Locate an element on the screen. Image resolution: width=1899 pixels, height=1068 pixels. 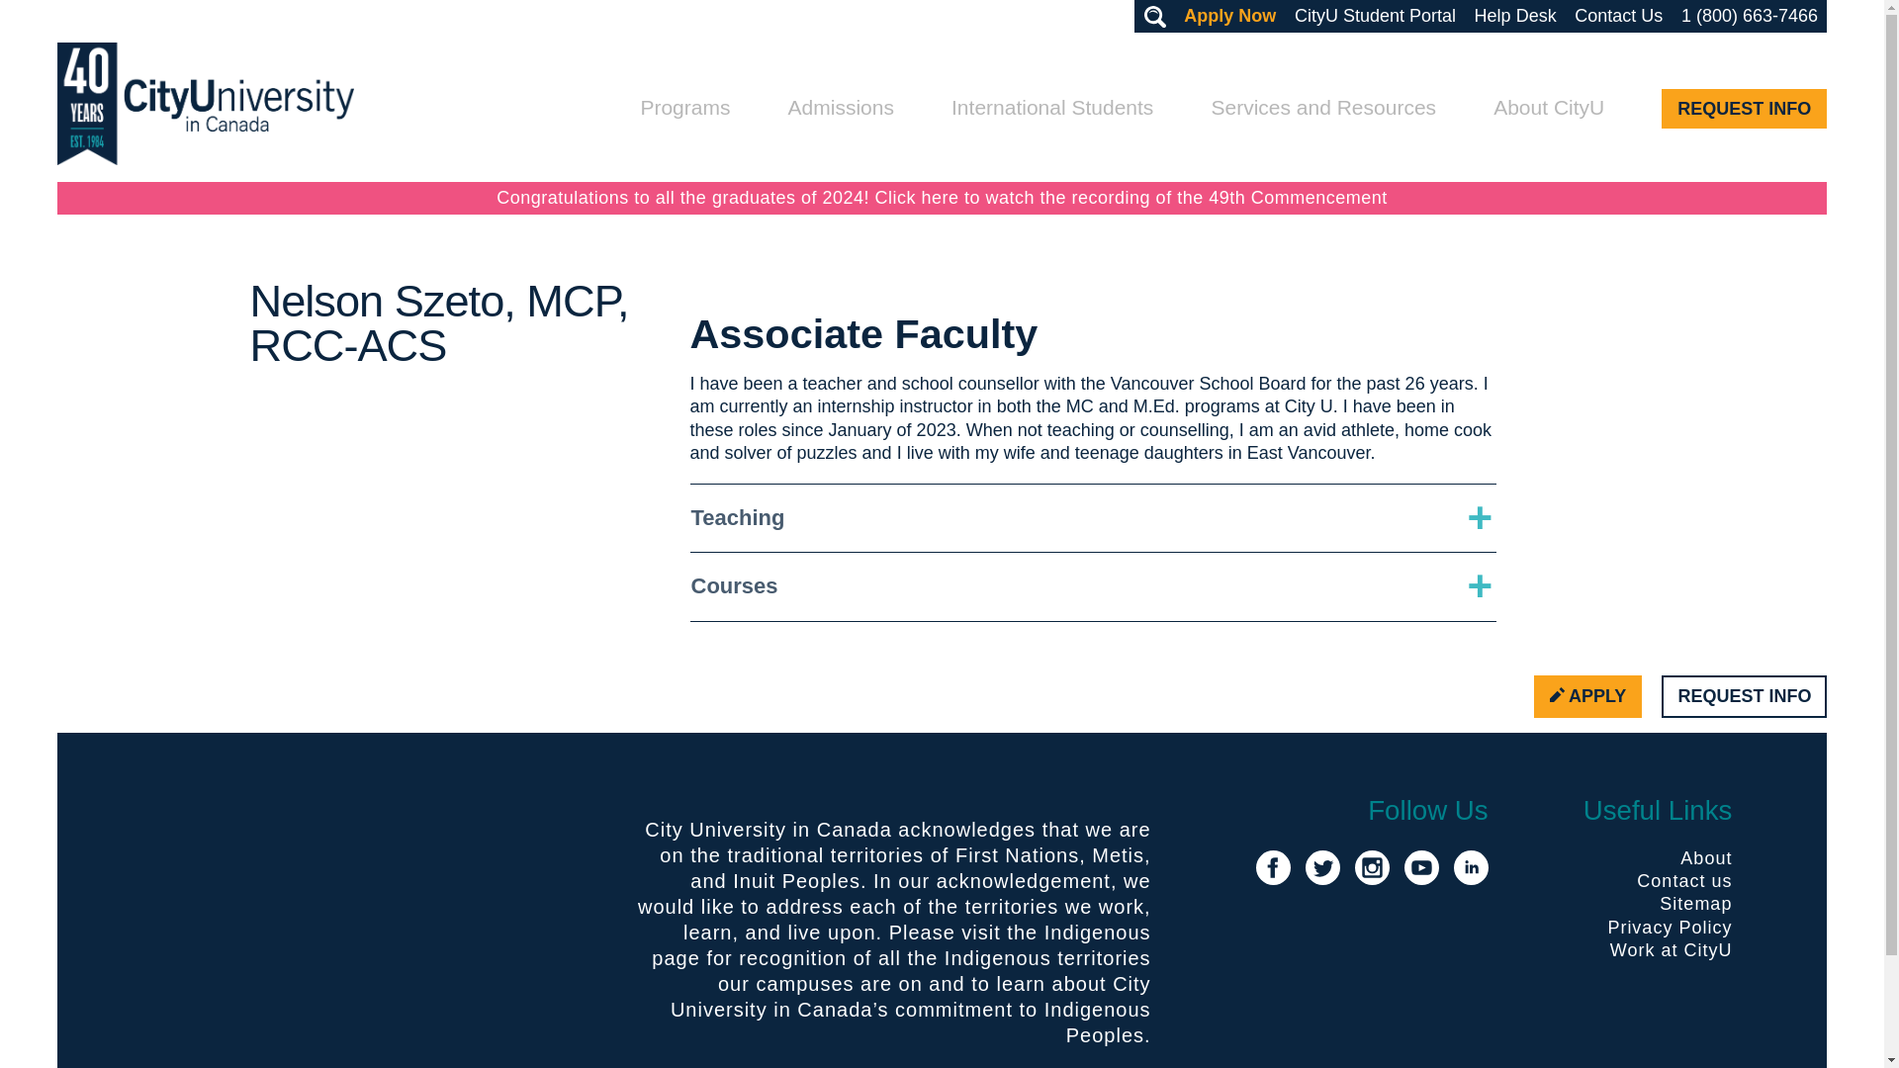
instagram icon is located at coordinates (1373, 867).